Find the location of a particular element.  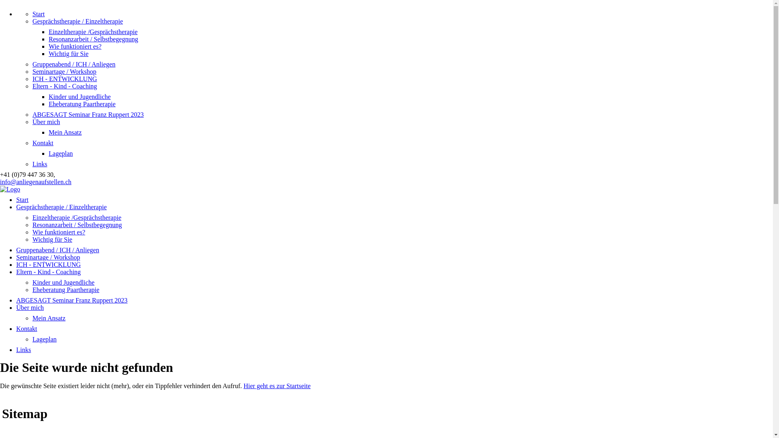

Kinder und Jugendliche is located at coordinates (80, 97).